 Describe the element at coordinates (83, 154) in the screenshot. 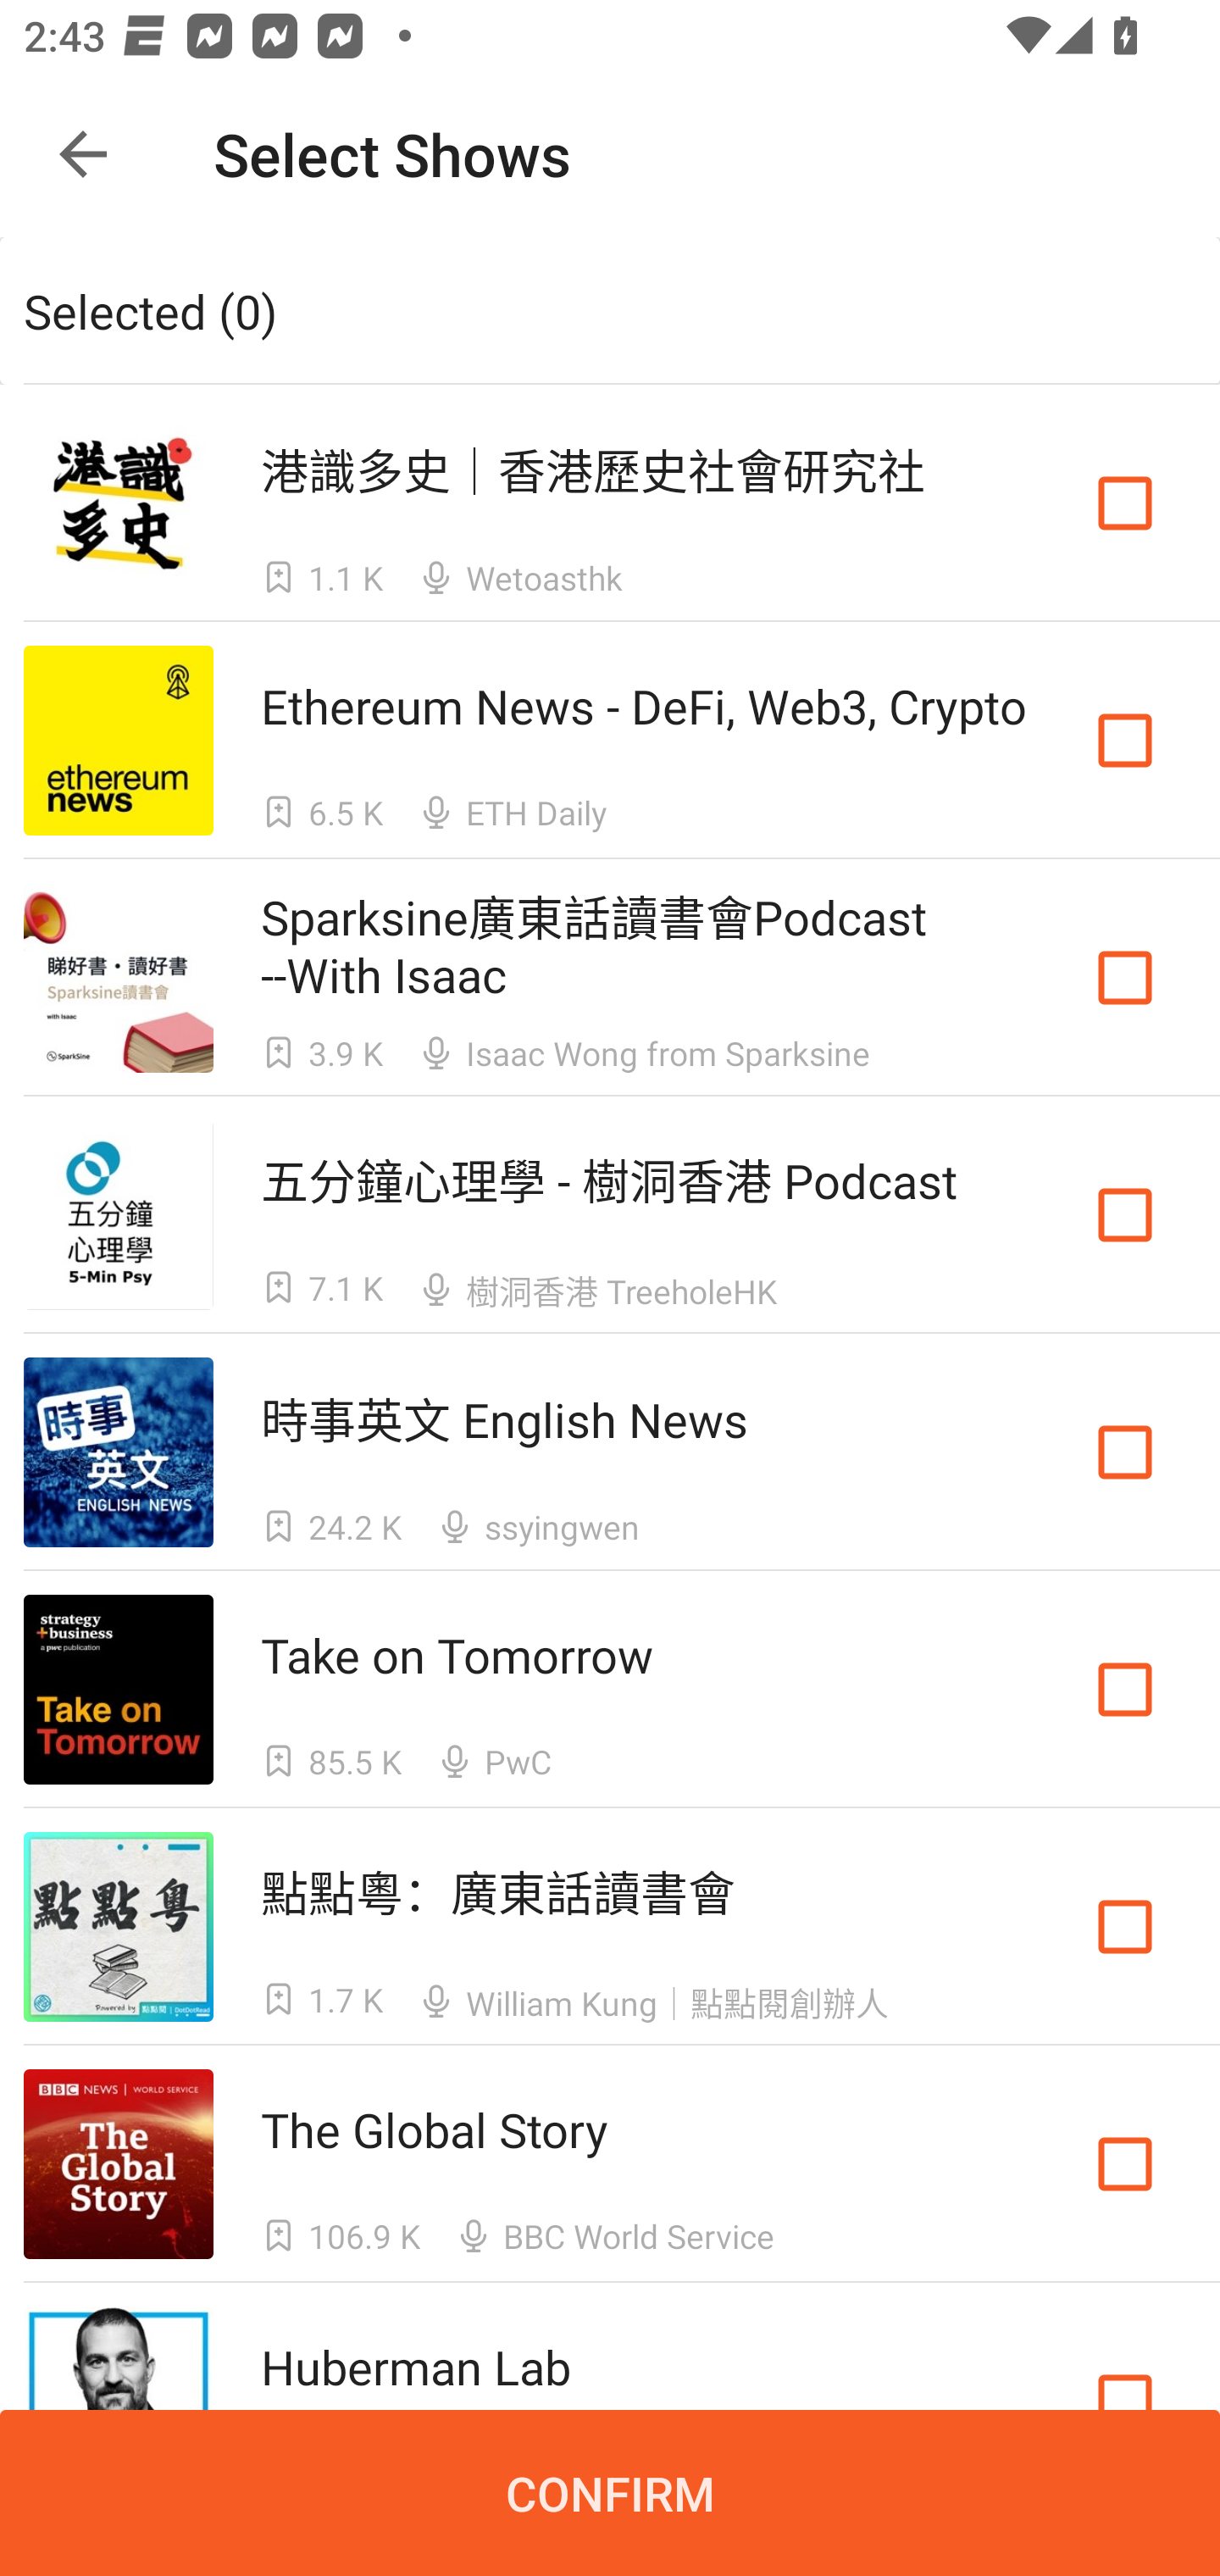

I see `Navigate up` at that location.